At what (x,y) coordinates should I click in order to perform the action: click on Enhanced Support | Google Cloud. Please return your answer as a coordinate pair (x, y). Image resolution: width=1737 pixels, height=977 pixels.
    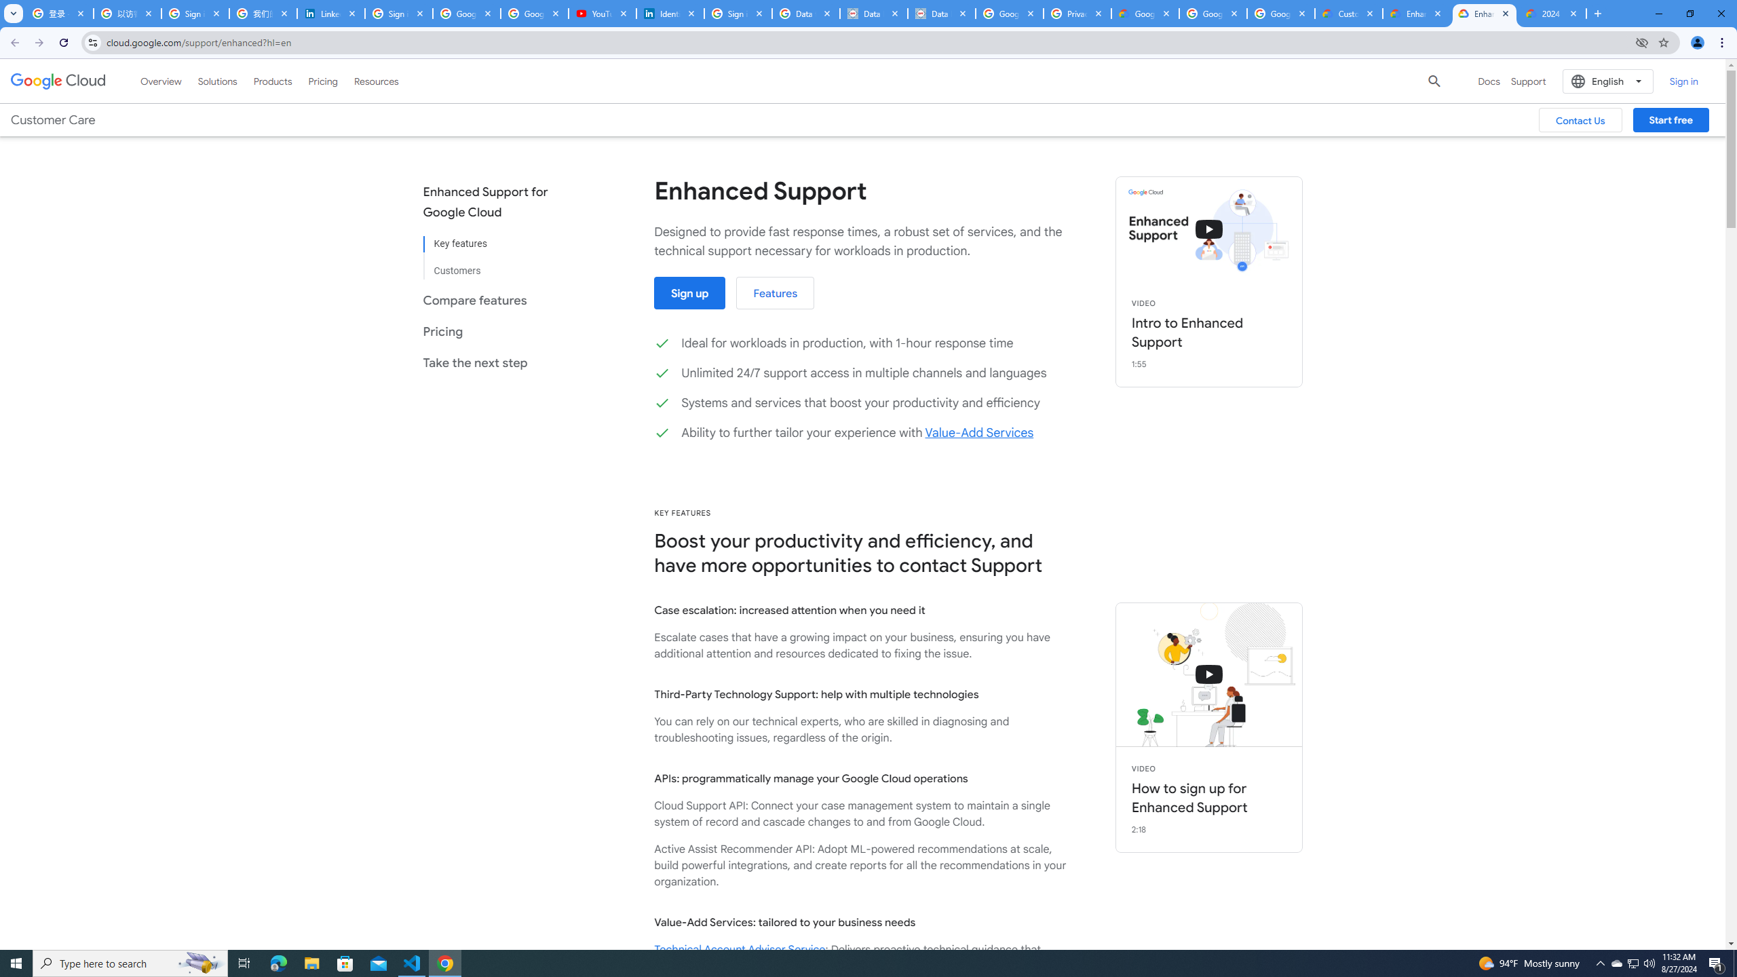
    Looking at the image, I should click on (1485, 14).